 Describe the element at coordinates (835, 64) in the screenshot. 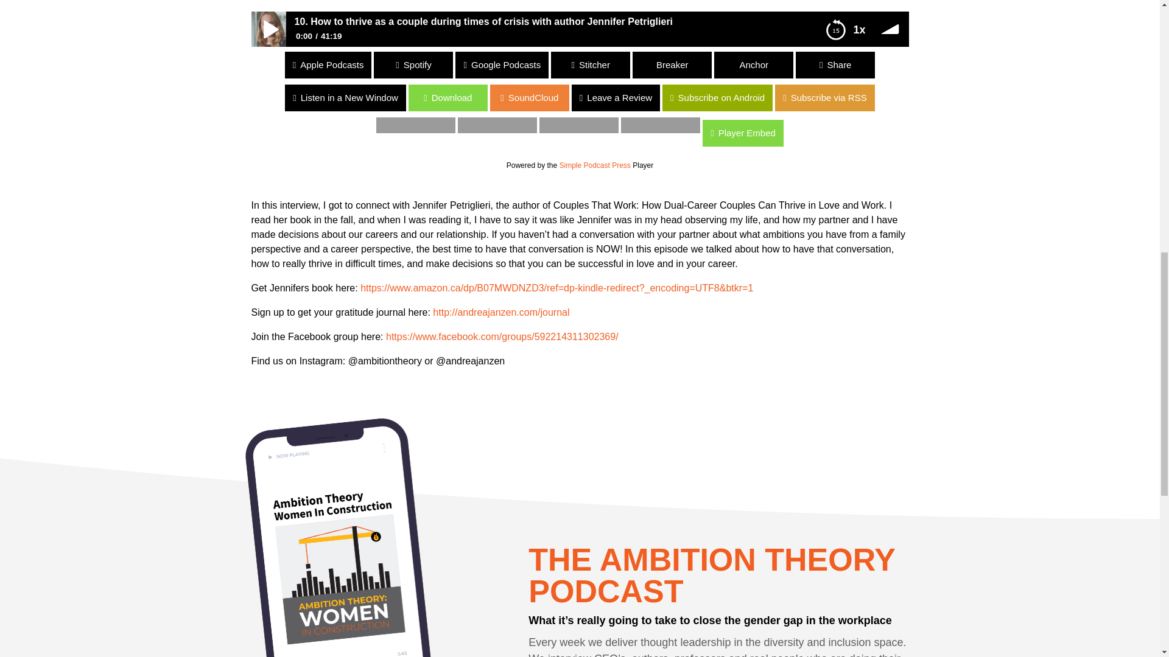

I see `Share` at that location.